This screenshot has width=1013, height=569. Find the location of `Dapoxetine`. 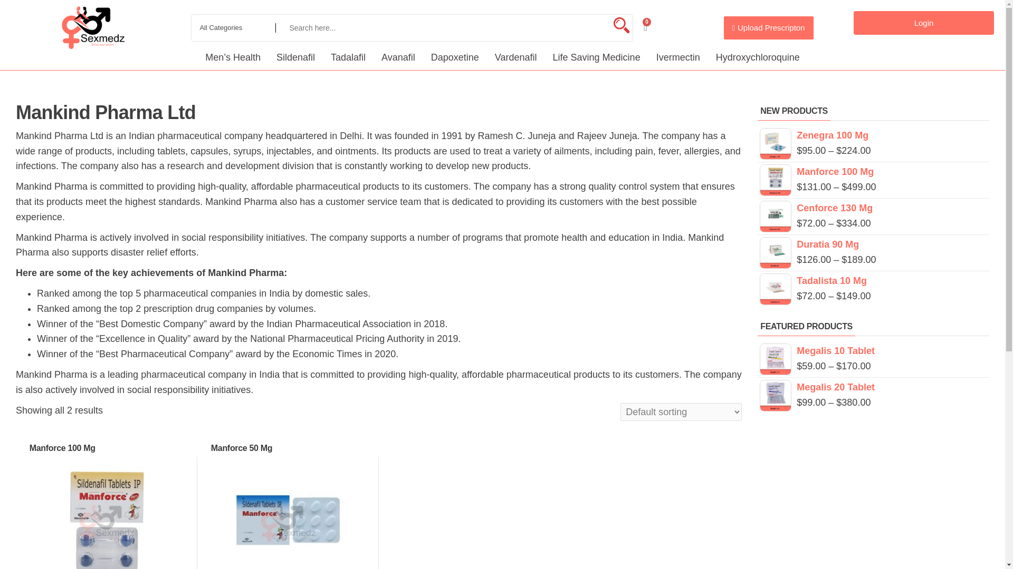

Dapoxetine is located at coordinates (455, 57).